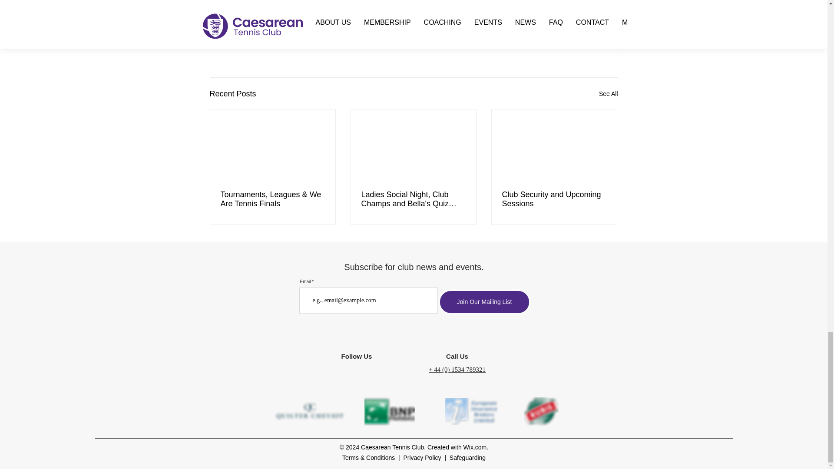 This screenshot has width=834, height=469. Describe the element at coordinates (389, 411) in the screenshot. I see `bnp-paribas-logo.png` at that location.